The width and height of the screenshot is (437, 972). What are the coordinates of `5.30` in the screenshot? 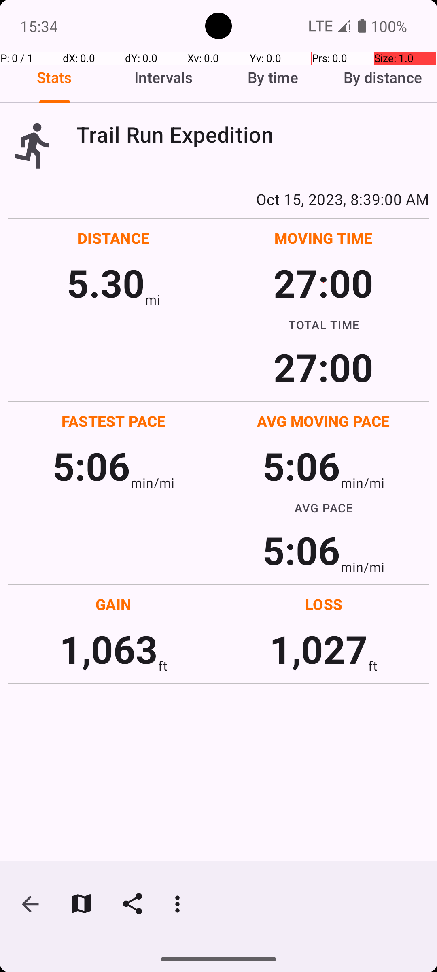 It's located at (106, 283).